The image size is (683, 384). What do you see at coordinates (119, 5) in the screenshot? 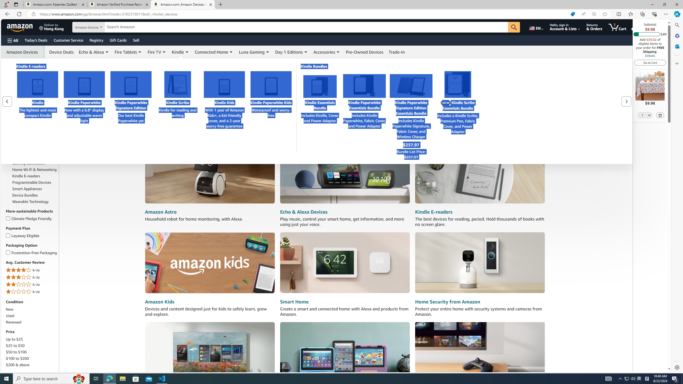
I see `Amazon Verified Purchase Reviews - Amazon Customer Service` at bounding box center [119, 5].